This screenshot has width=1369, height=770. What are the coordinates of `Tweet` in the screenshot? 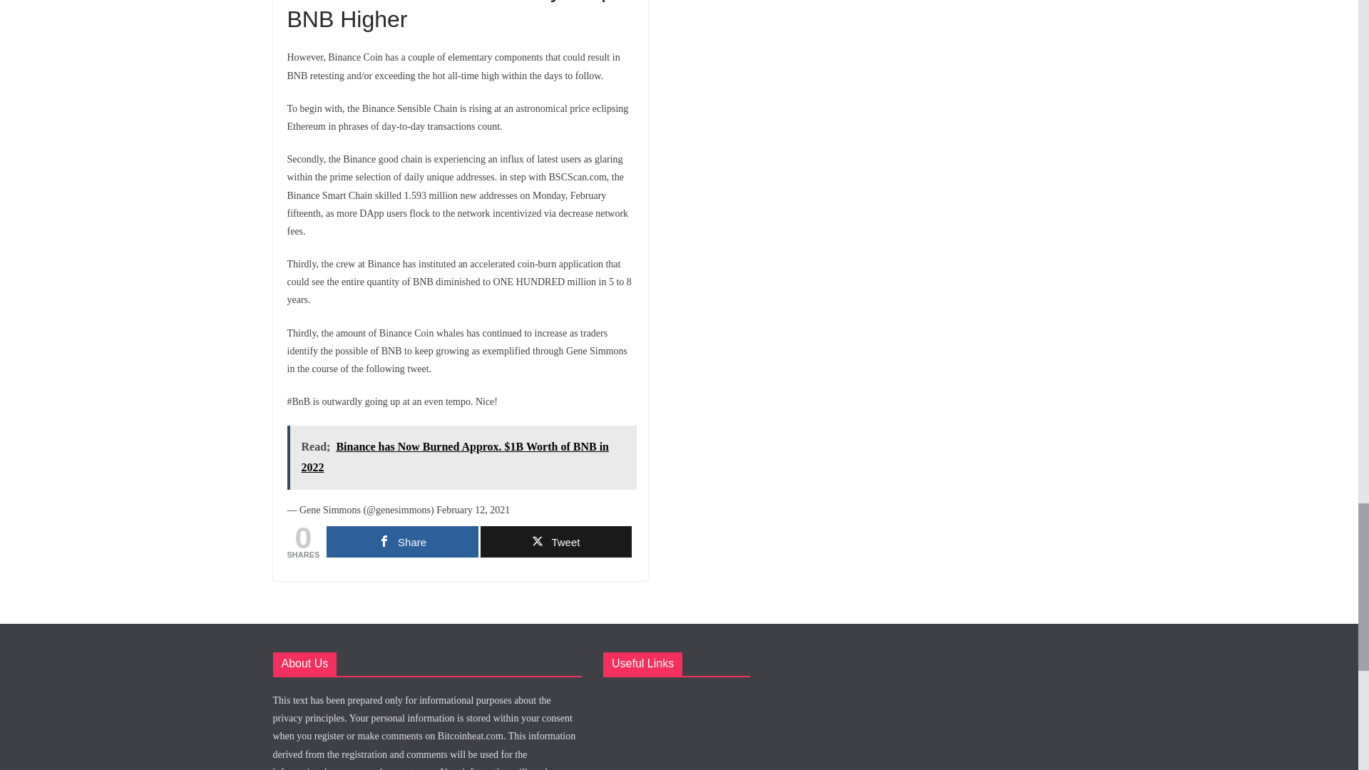 It's located at (555, 541).